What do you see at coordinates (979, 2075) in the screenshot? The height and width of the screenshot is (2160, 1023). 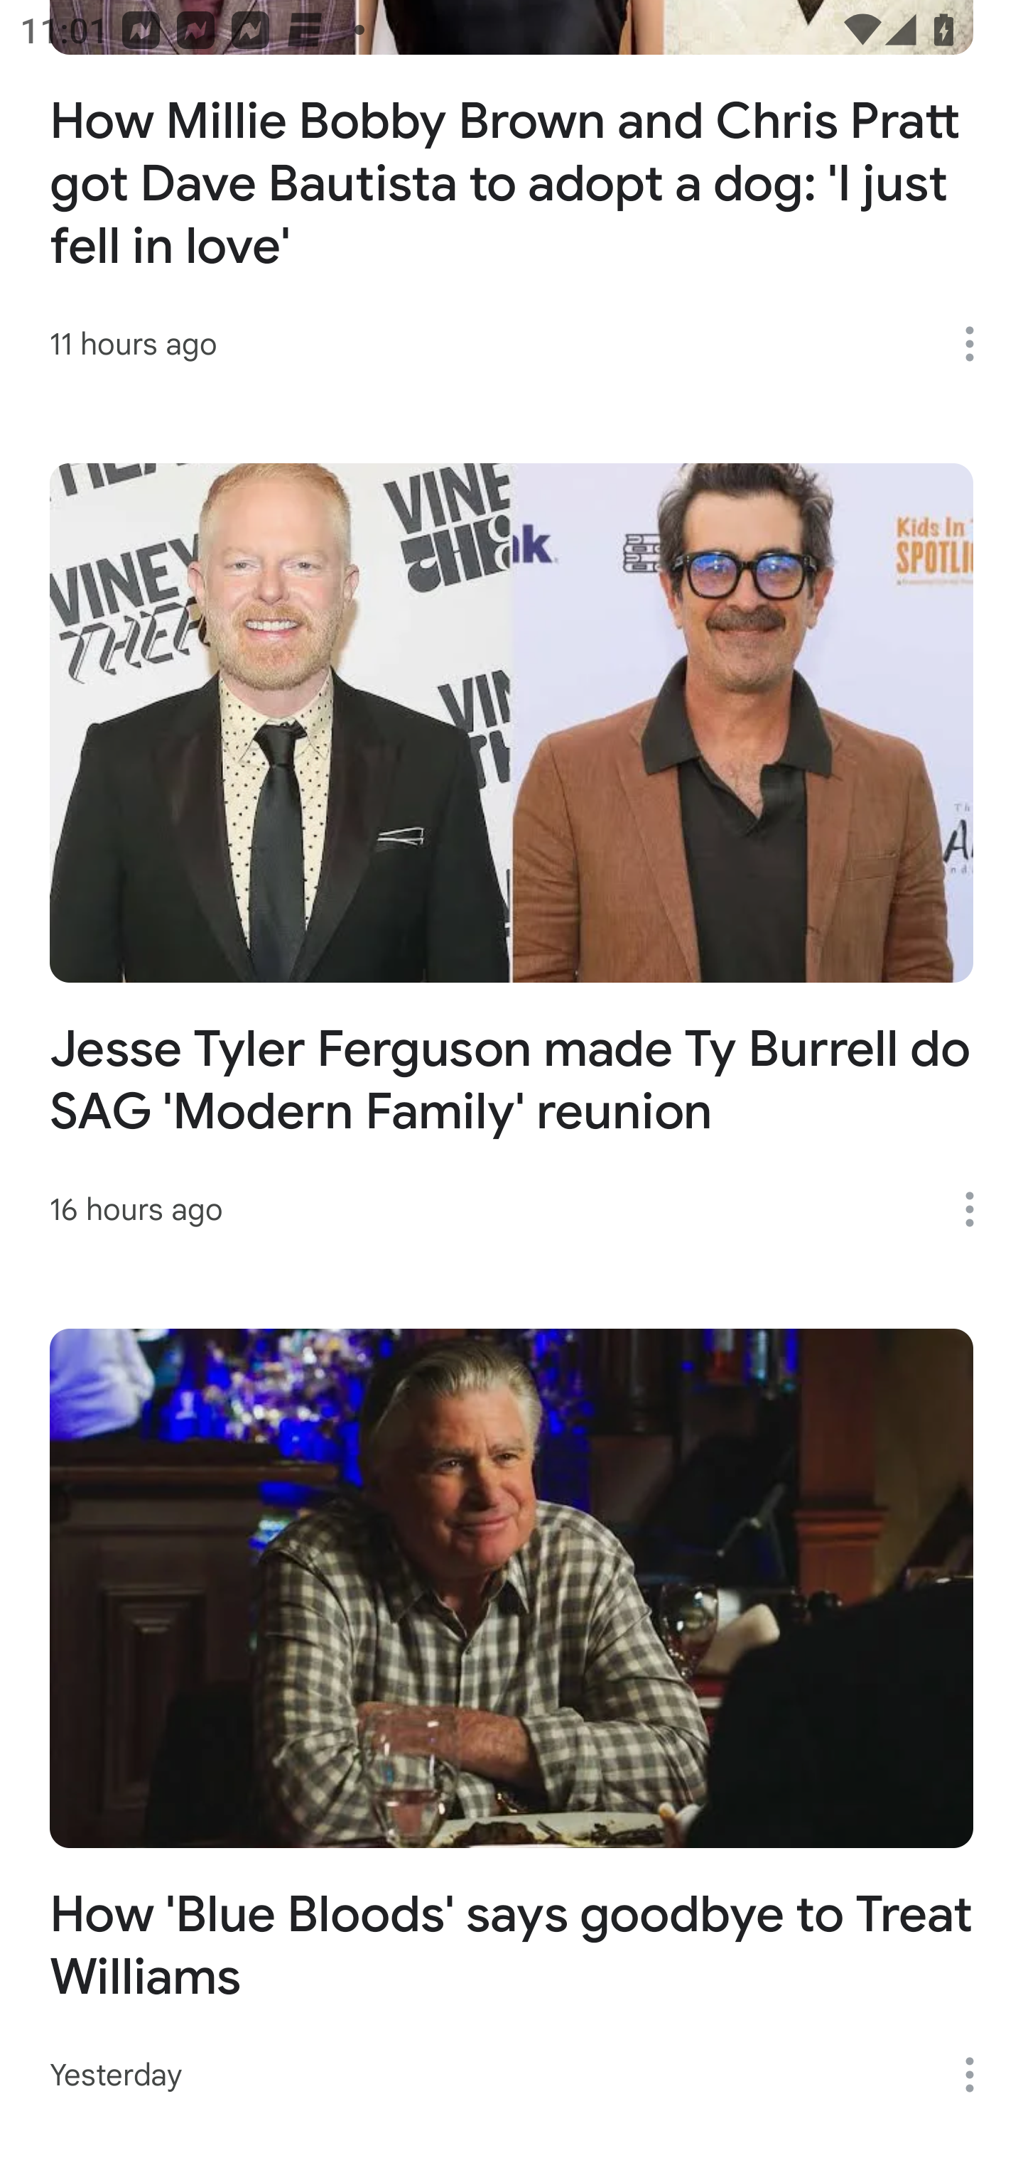 I see `More options` at bounding box center [979, 2075].